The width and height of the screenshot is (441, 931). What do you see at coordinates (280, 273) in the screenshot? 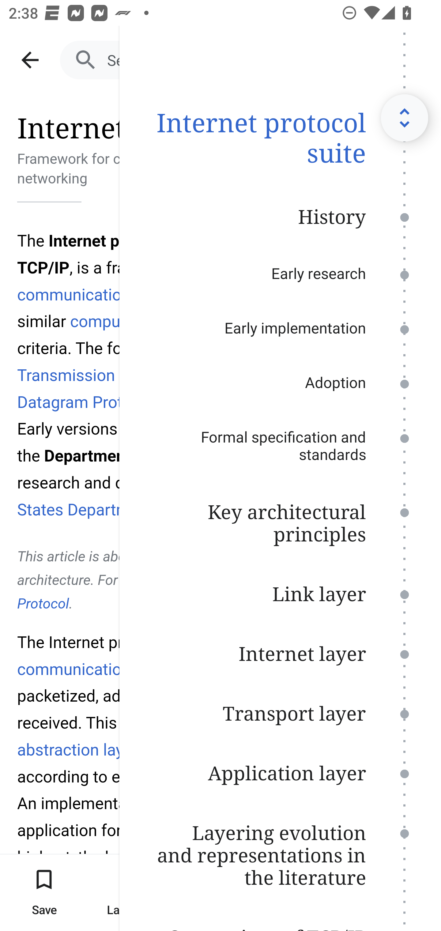
I see `Early research` at bounding box center [280, 273].